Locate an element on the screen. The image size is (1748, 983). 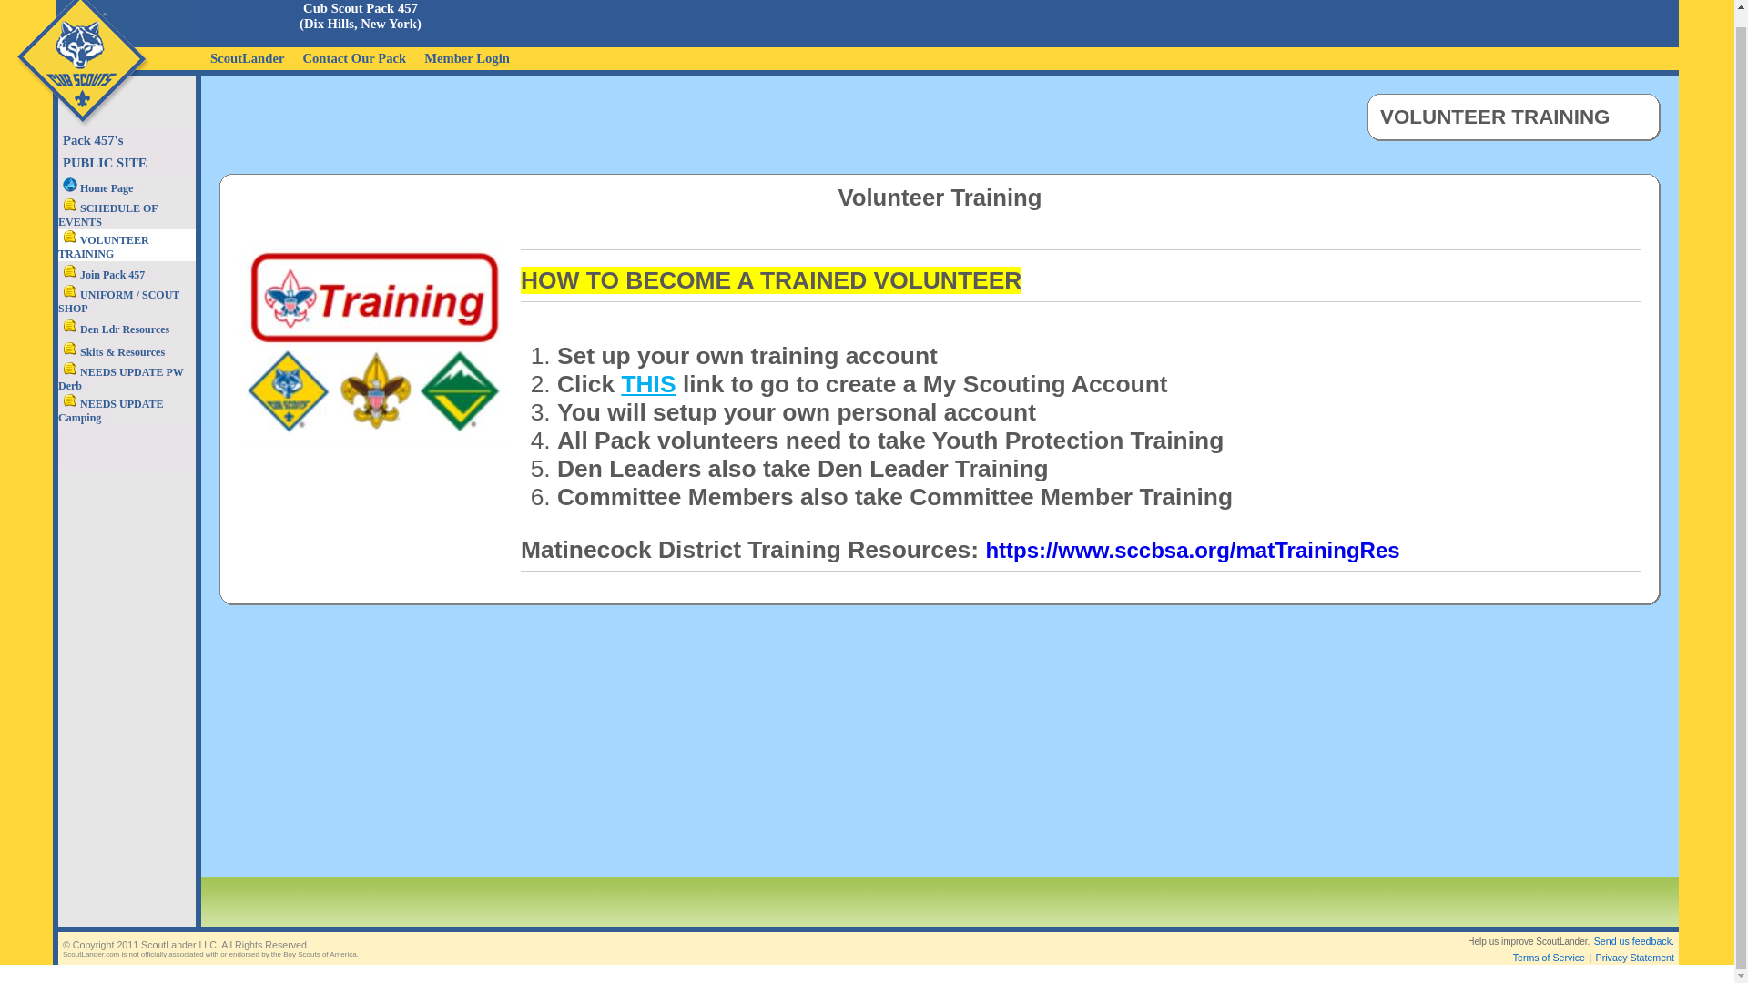
THIS is located at coordinates (647, 384).